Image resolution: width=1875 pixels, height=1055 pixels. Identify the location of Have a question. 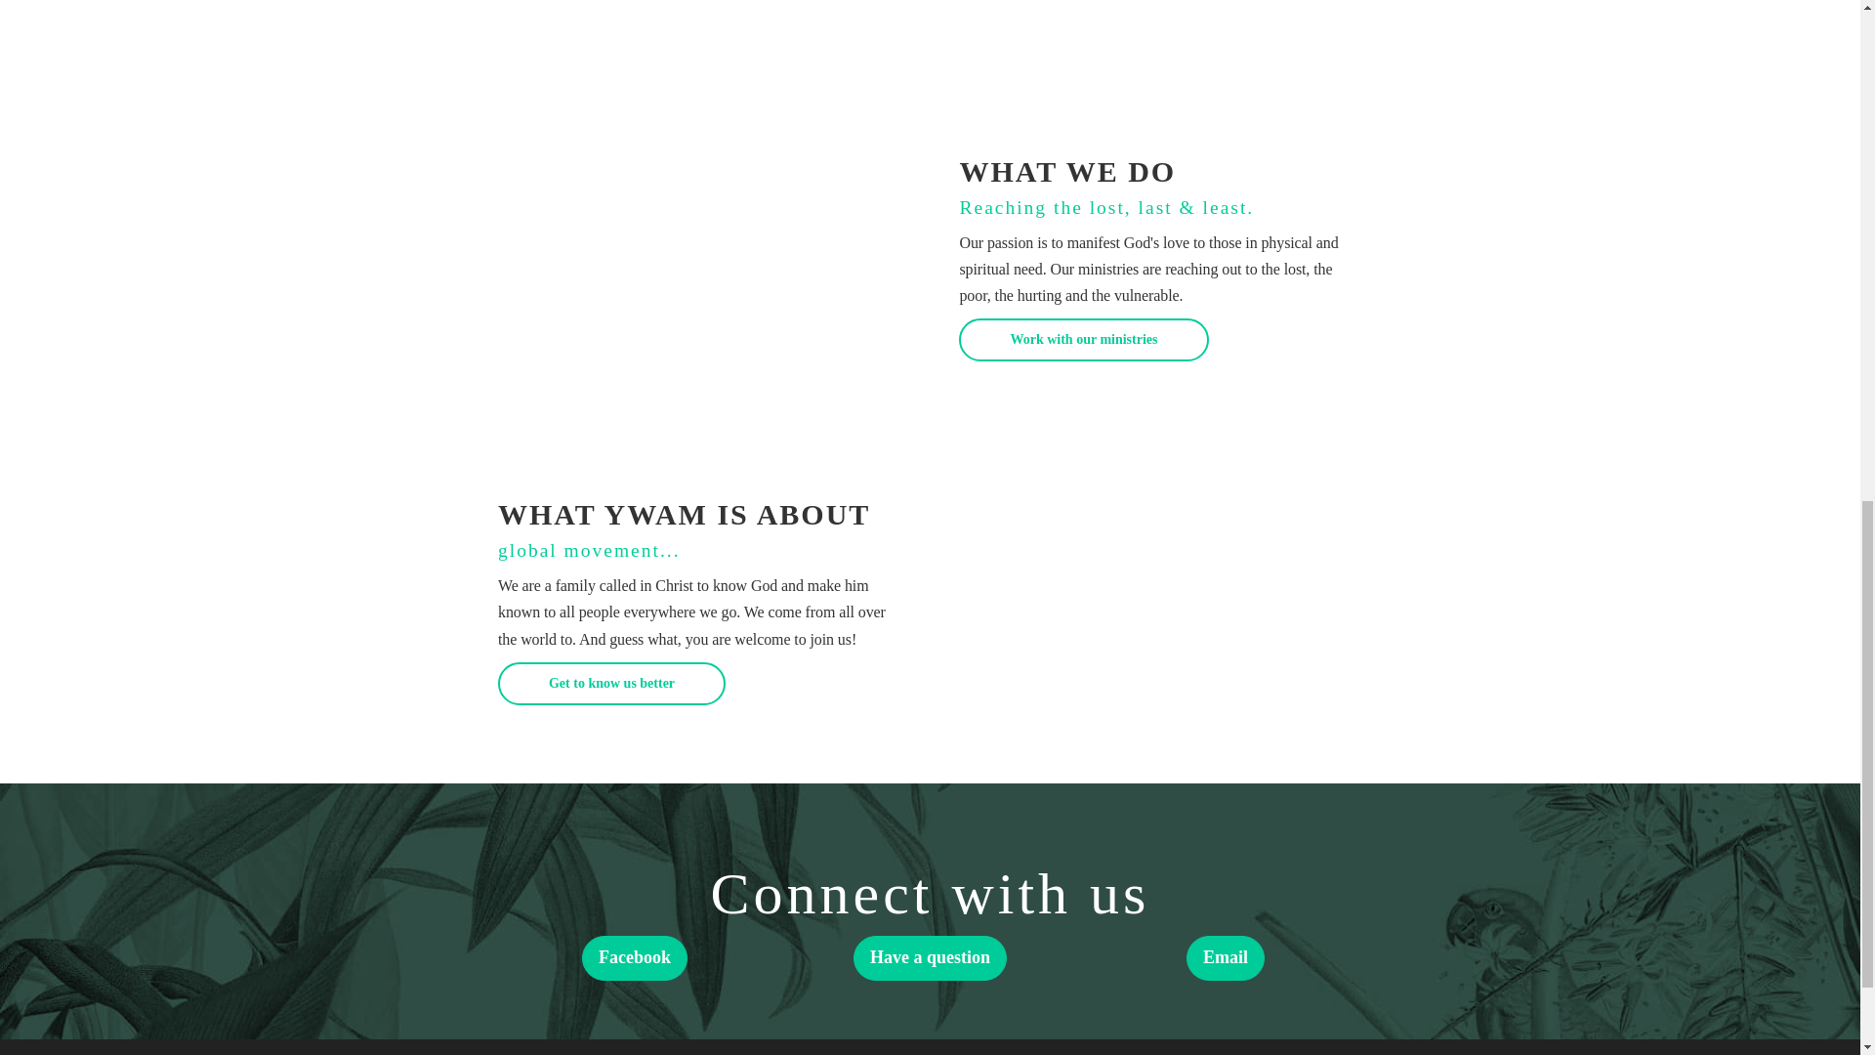
(930, 957).